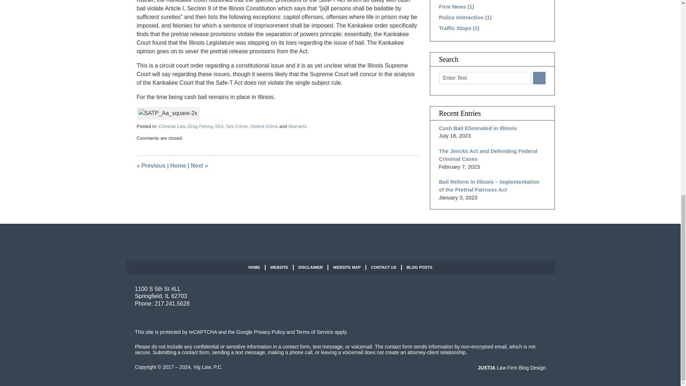  Describe the element at coordinates (297, 126) in the screenshot. I see `View all posts in Warrants` at that location.